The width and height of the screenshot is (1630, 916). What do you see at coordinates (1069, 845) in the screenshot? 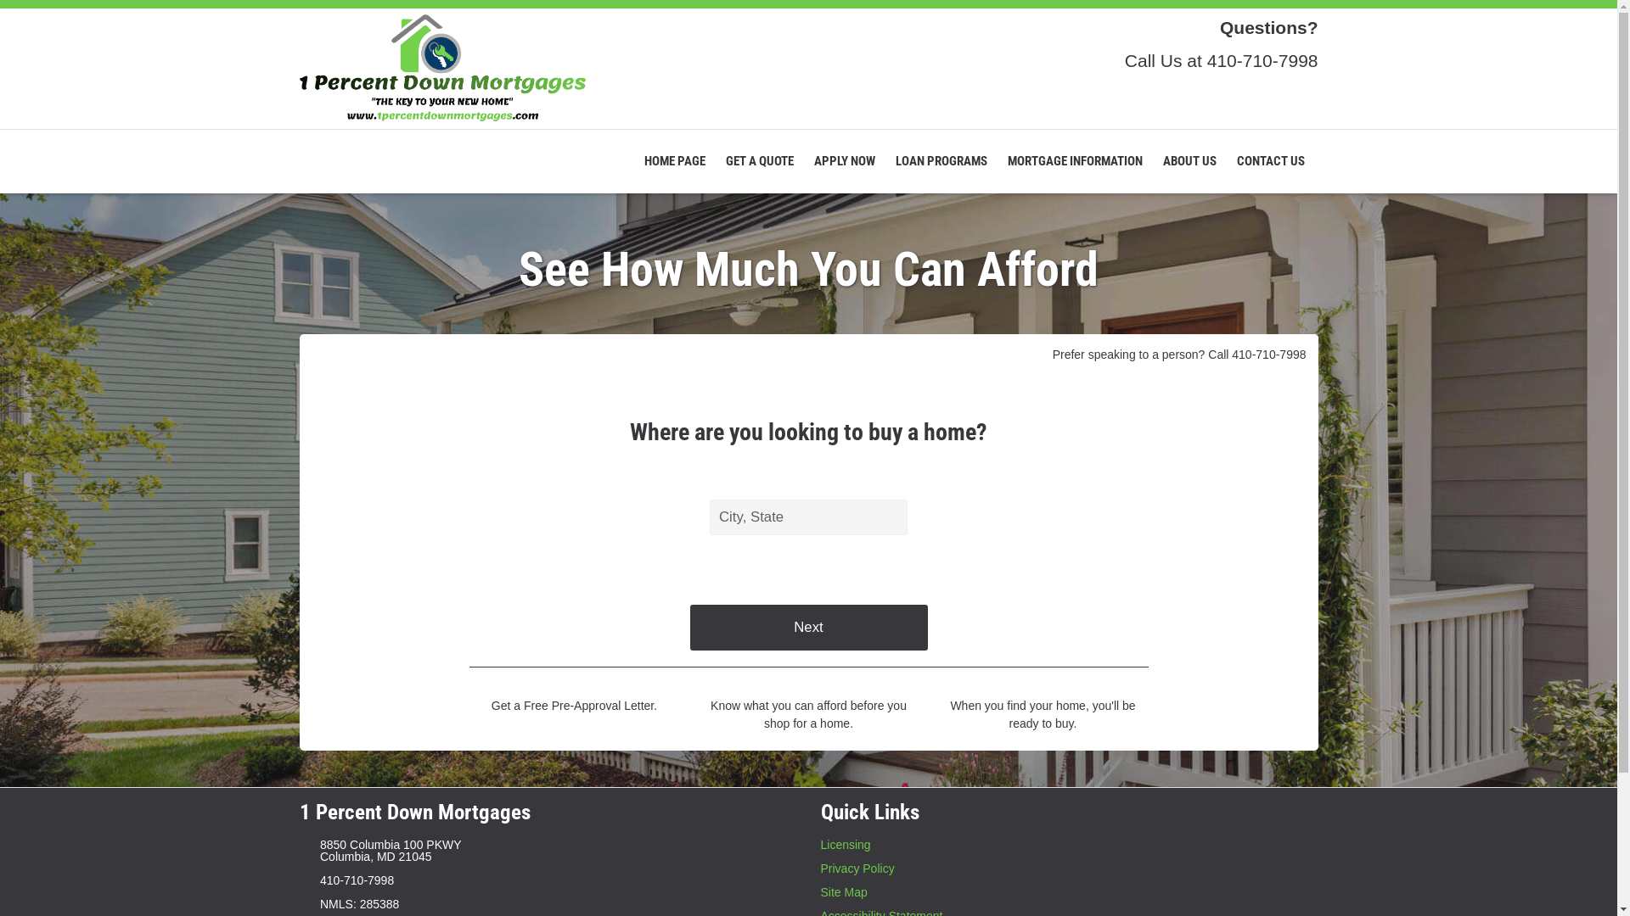
I see `Licensing` at bounding box center [1069, 845].